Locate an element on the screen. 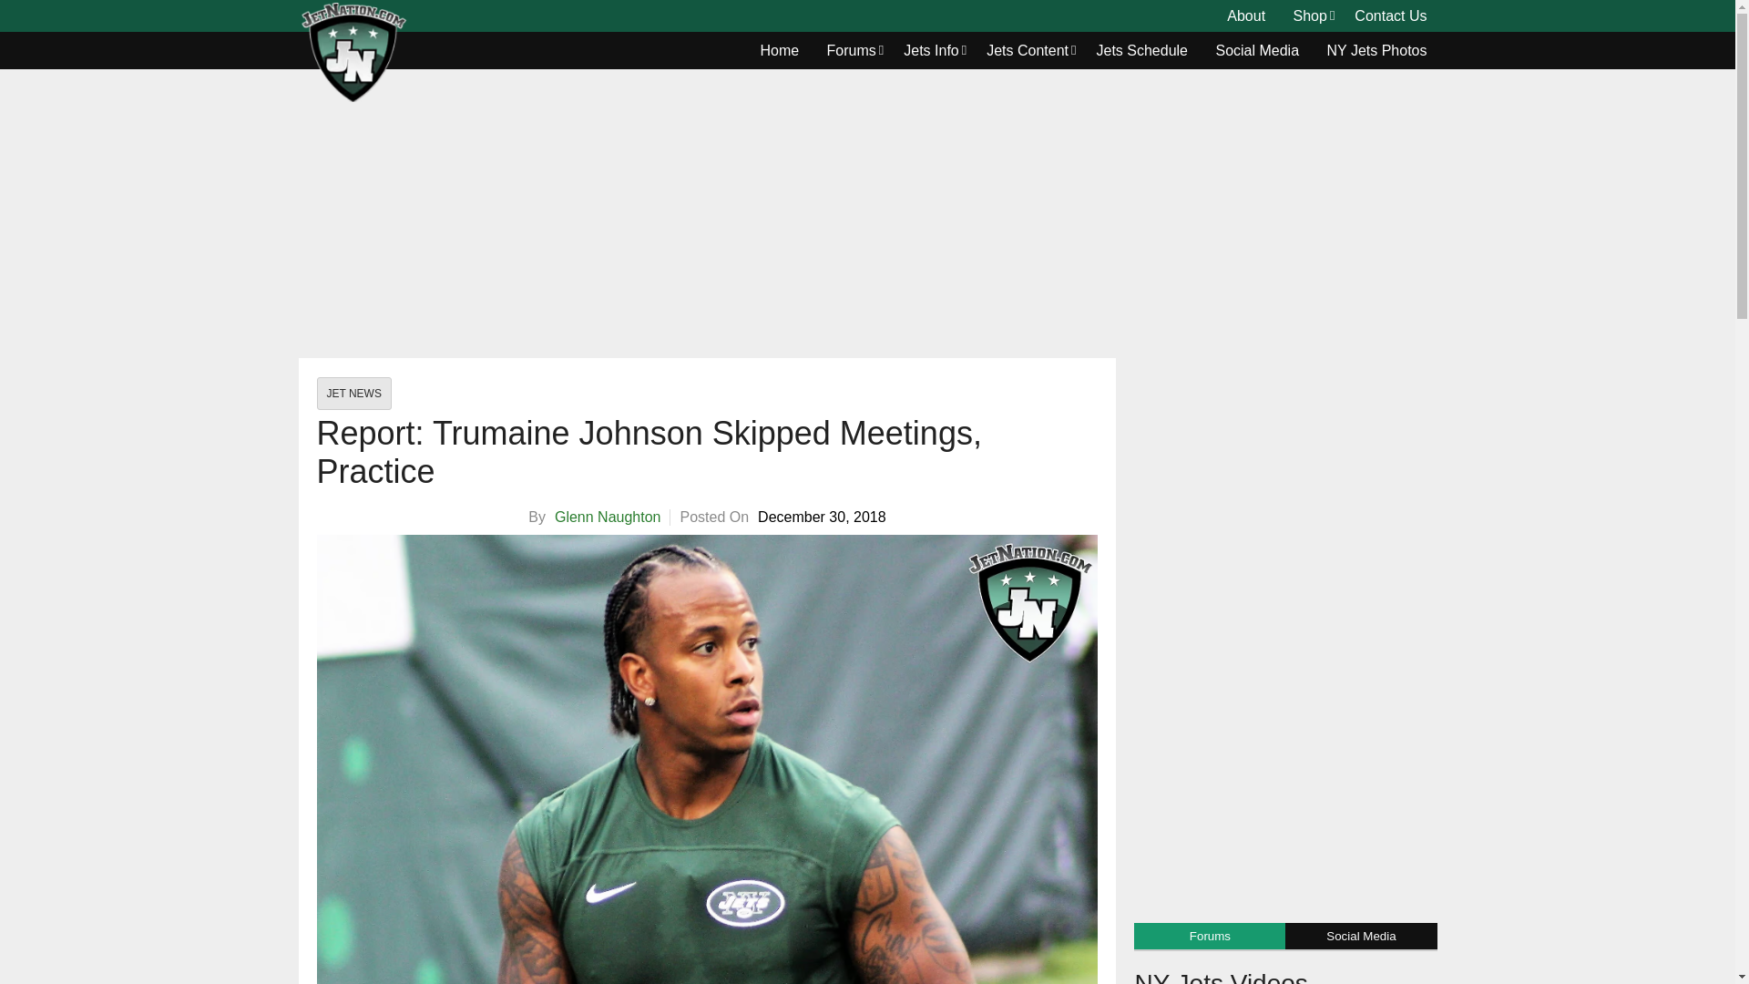 The width and height of the screenshot is (1749, 984). Shop is located at coordinates (1310, 16).